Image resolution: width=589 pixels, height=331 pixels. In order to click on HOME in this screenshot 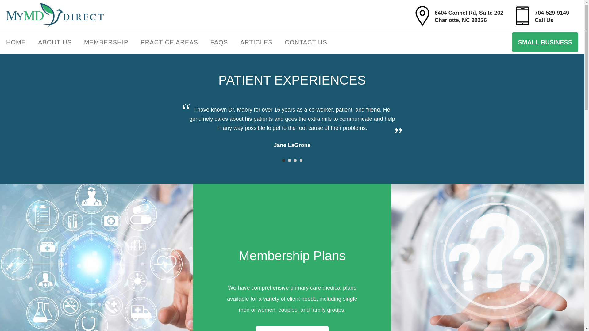, I will do `click(469, 17)`.